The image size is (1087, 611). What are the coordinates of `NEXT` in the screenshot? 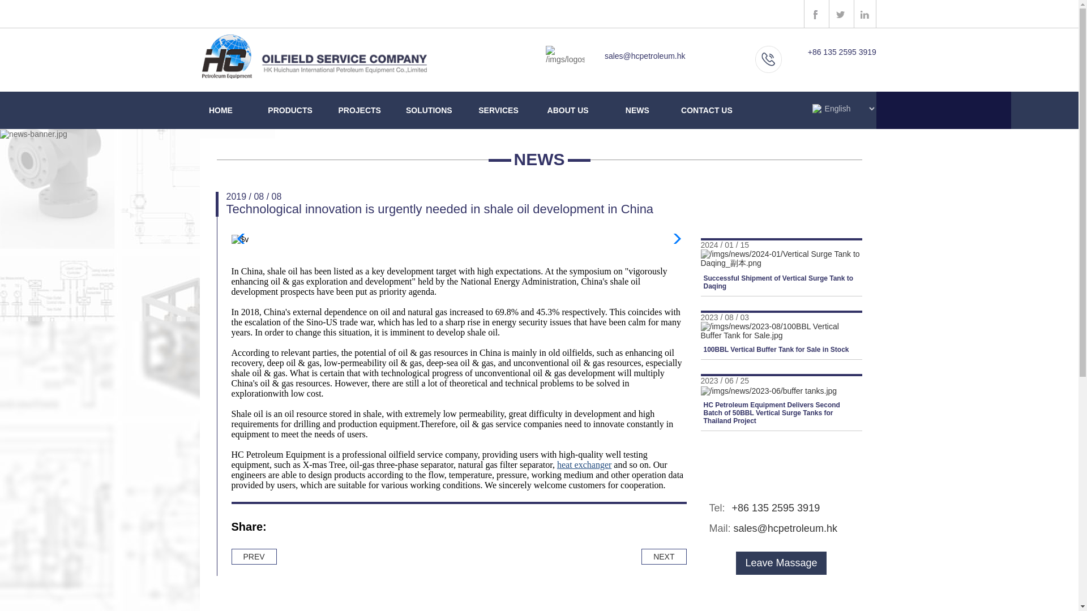 It's located at (664, 556).